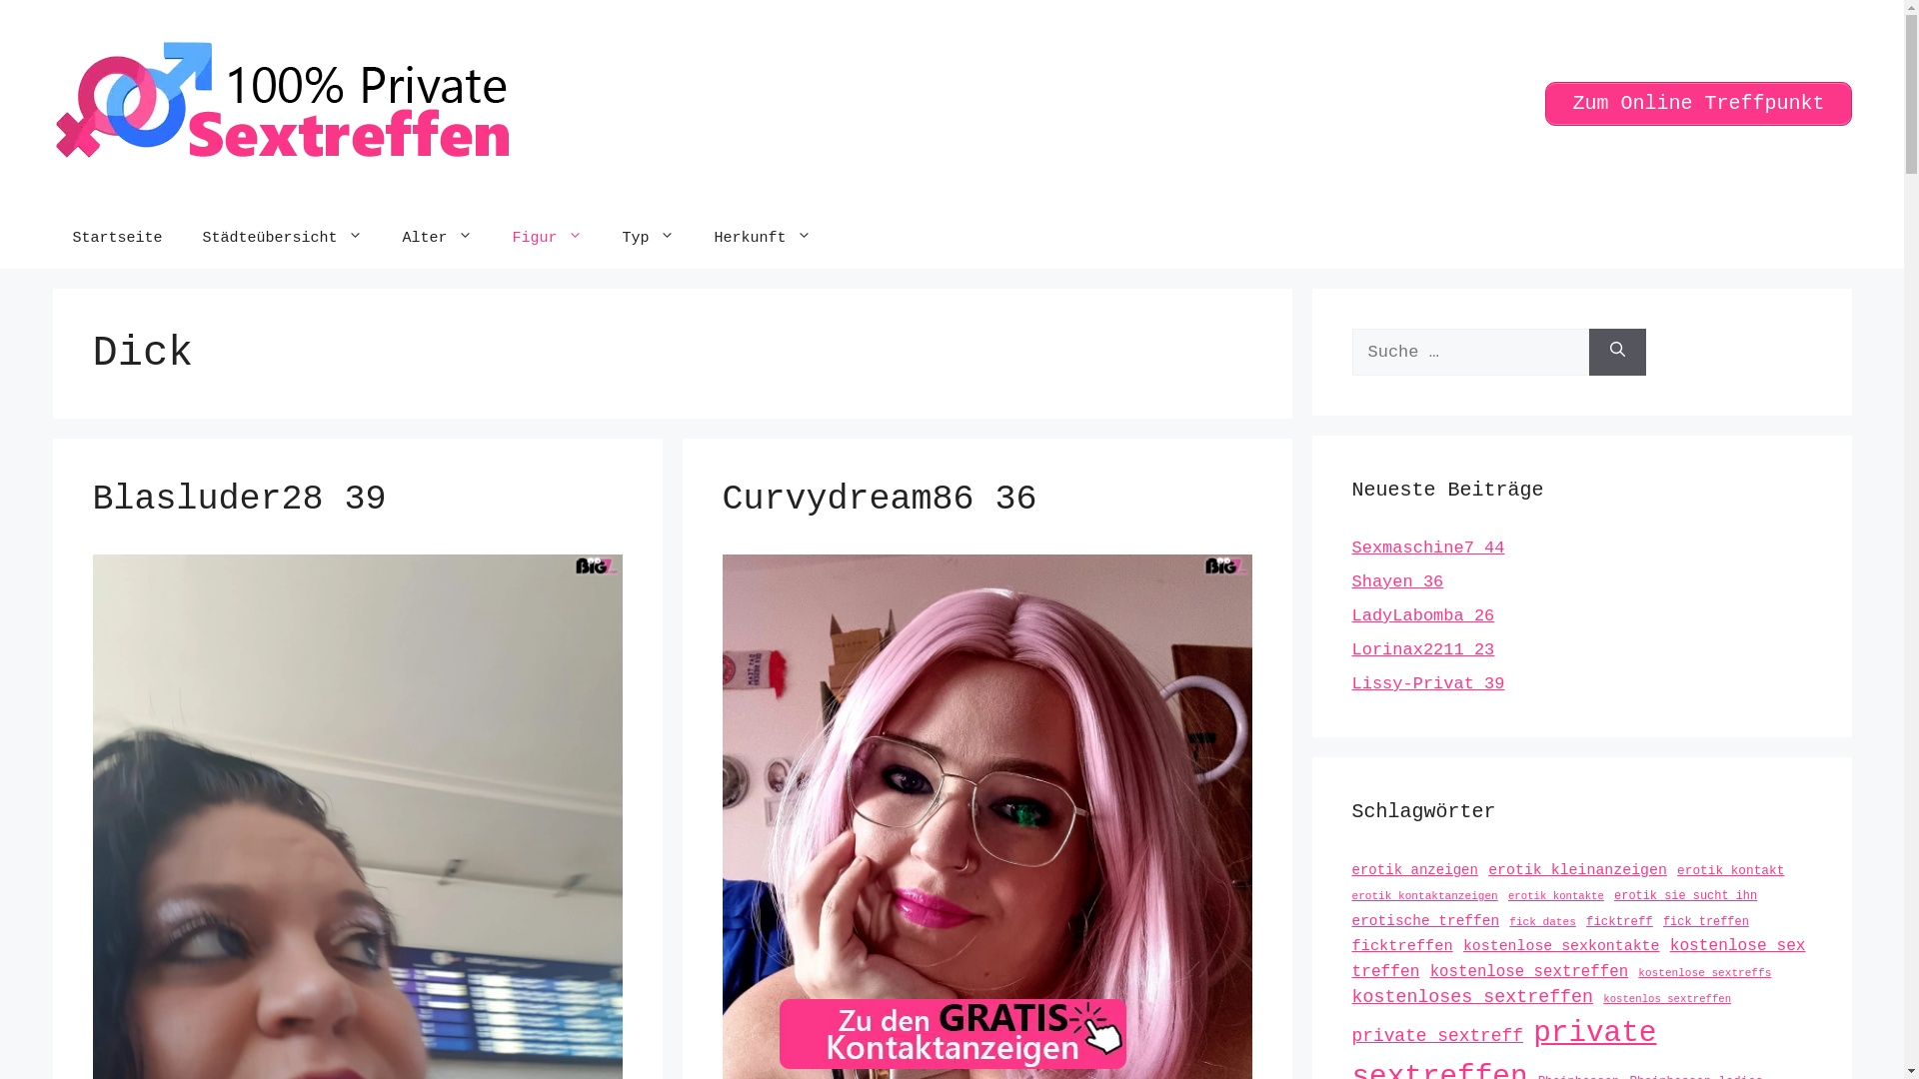 This screenshot has height=1079, width=1919. Describe the element at coordinates (1472, 997) in the screenshot. I see `kostenloses sextreffen` at that location.